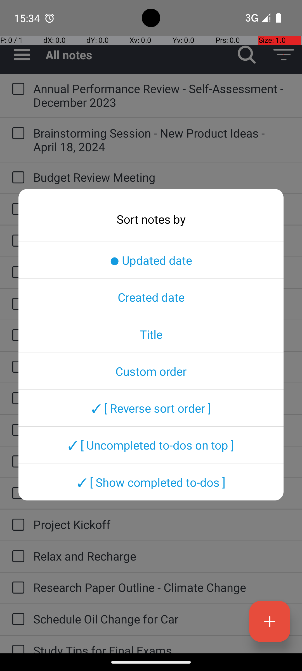 Image resolution: width=302 pixels, height=671 pixels. Describe the element at coordinates (17, 134) in the screenshot. I see `to-do: Brainstorming Session - New Product Ideas - April 18, 2024` at that location.